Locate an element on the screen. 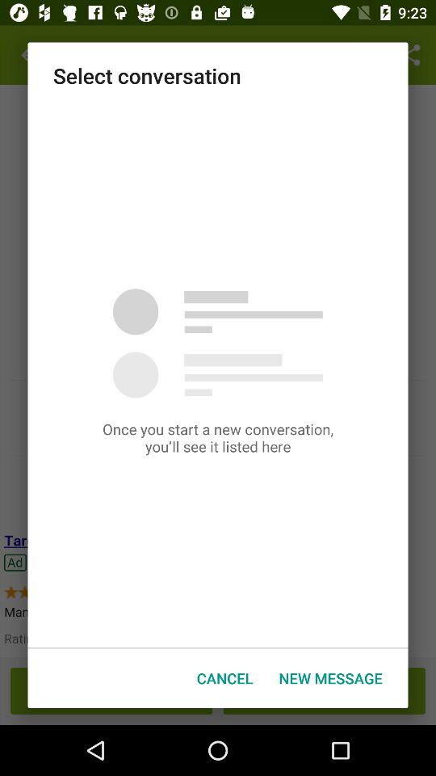 The image size is (436, 776). turn off the item at the bottom right corner is located at coordinates (330, 677).